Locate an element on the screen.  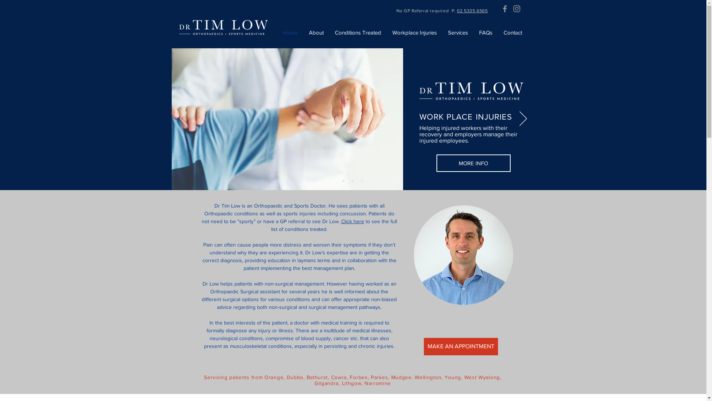
Workplace Injuries is located at coordinates (414, 33).